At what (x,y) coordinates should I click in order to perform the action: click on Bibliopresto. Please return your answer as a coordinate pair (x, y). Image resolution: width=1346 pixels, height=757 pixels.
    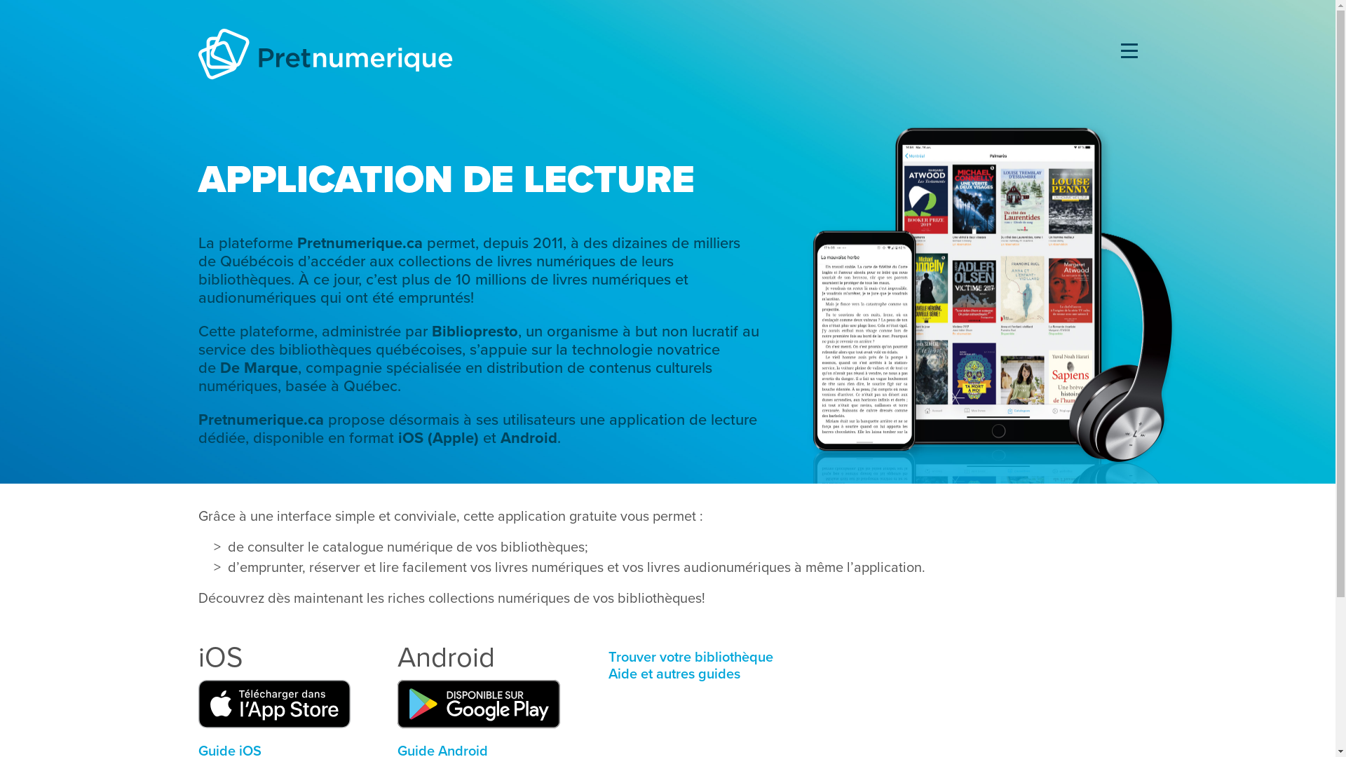
    Looking at the image, I should click on (475, 332).